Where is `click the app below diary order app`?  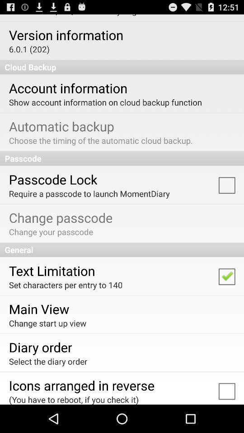
click the app below diary order app is located at coordinates (48, 361).